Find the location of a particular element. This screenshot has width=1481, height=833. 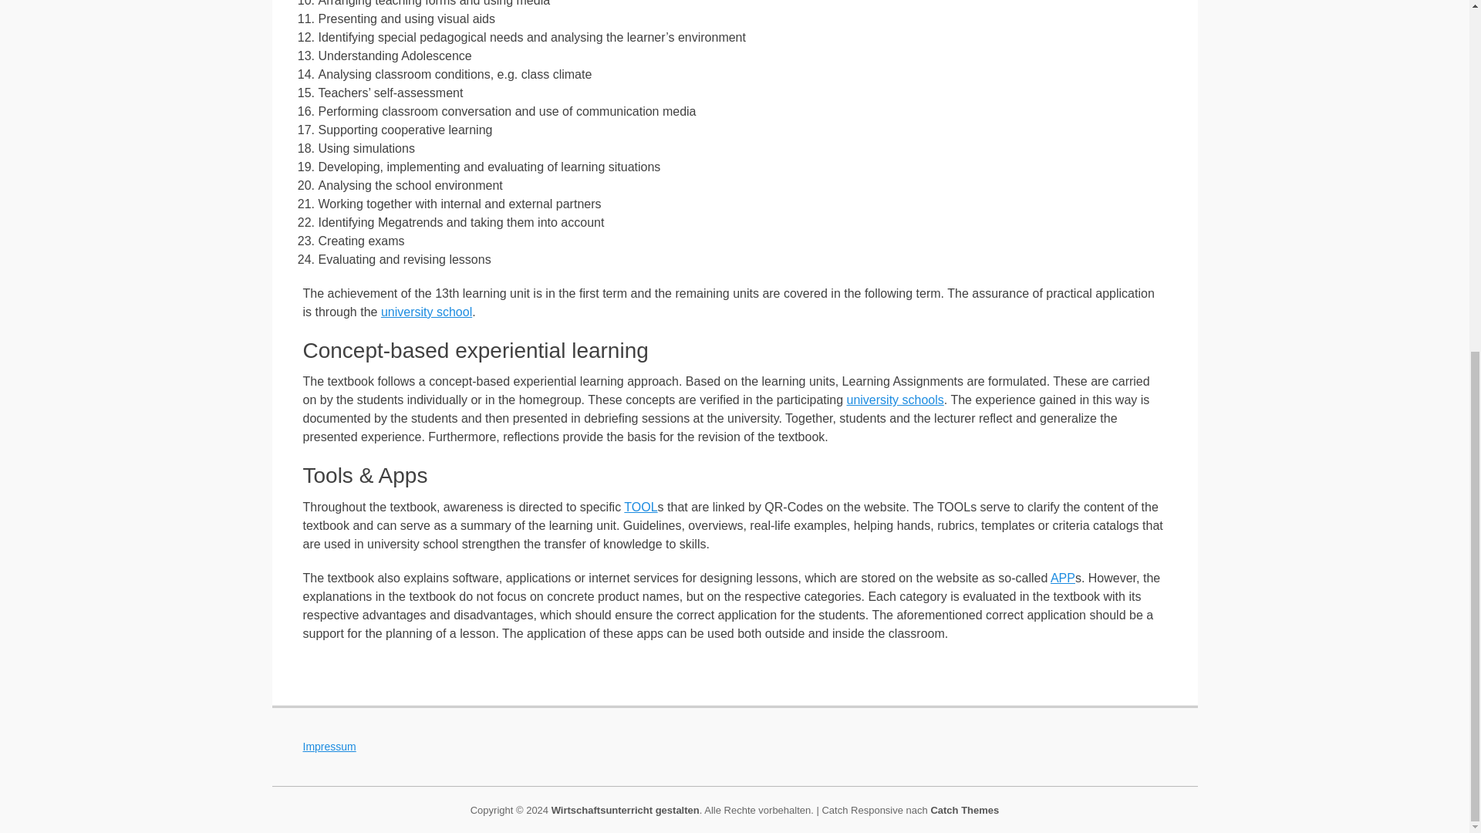

APP is located at coordinates (1062, 578).